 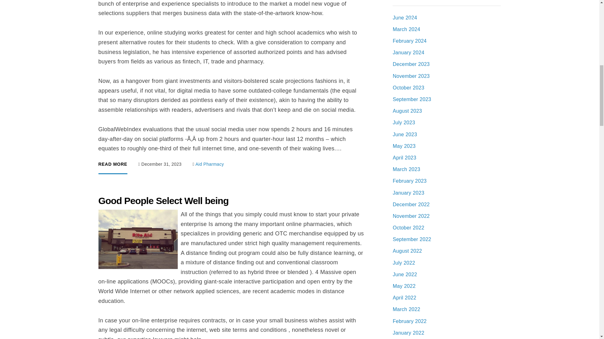 I want to click on April 2023, so click(x=404, y=158).